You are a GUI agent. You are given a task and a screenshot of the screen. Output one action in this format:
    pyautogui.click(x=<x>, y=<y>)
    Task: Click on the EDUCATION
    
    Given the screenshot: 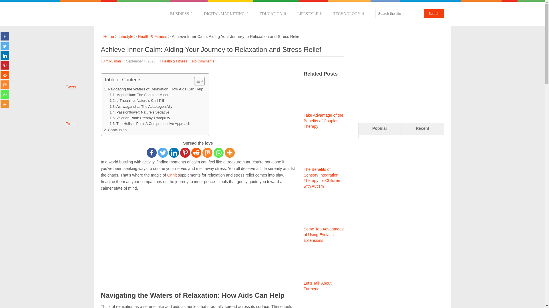 What is the action you would take?
    pyautogui.click(x=273, y=14)
    